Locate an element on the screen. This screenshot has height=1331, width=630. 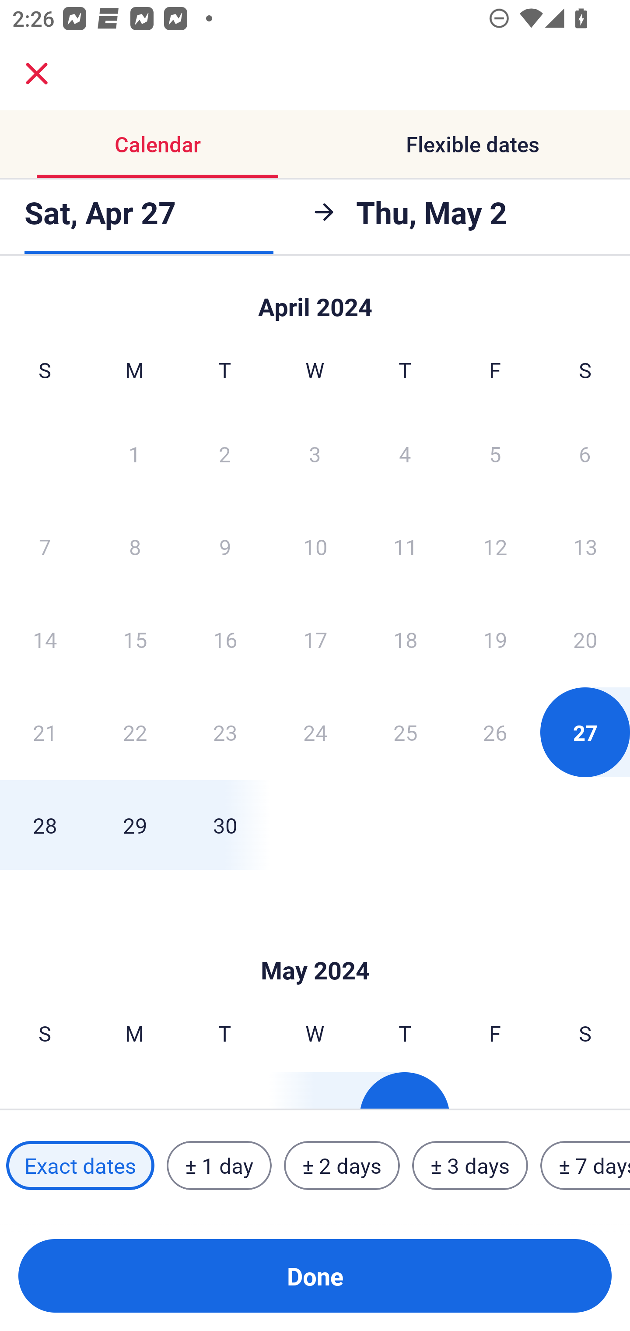
21 Sunday, April 21, 2024 is located at coordinates (45, 732).